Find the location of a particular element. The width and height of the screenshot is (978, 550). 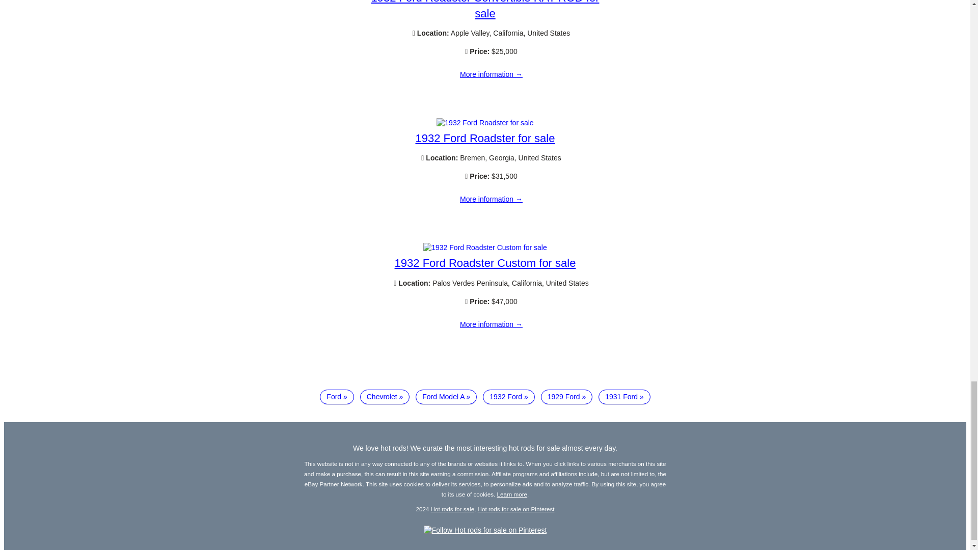

1929 Ford is located at coordinates (566, 397).